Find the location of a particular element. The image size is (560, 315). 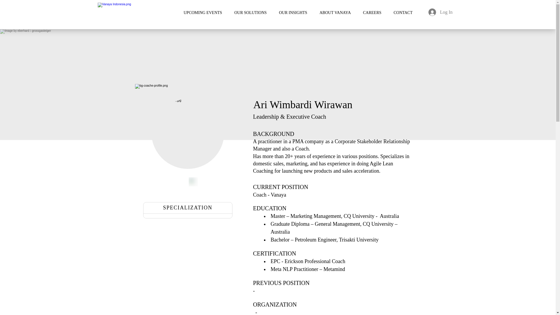

CONTACT is located at coordinates (407, 10).